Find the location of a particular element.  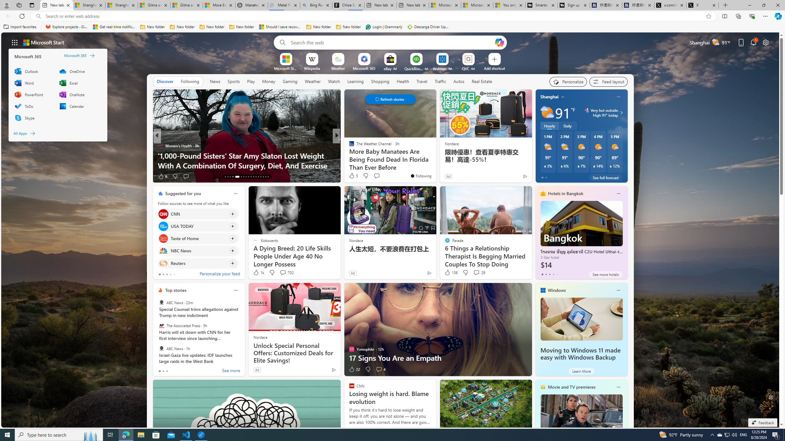

Women's Health is located at coordinates (160, 146).